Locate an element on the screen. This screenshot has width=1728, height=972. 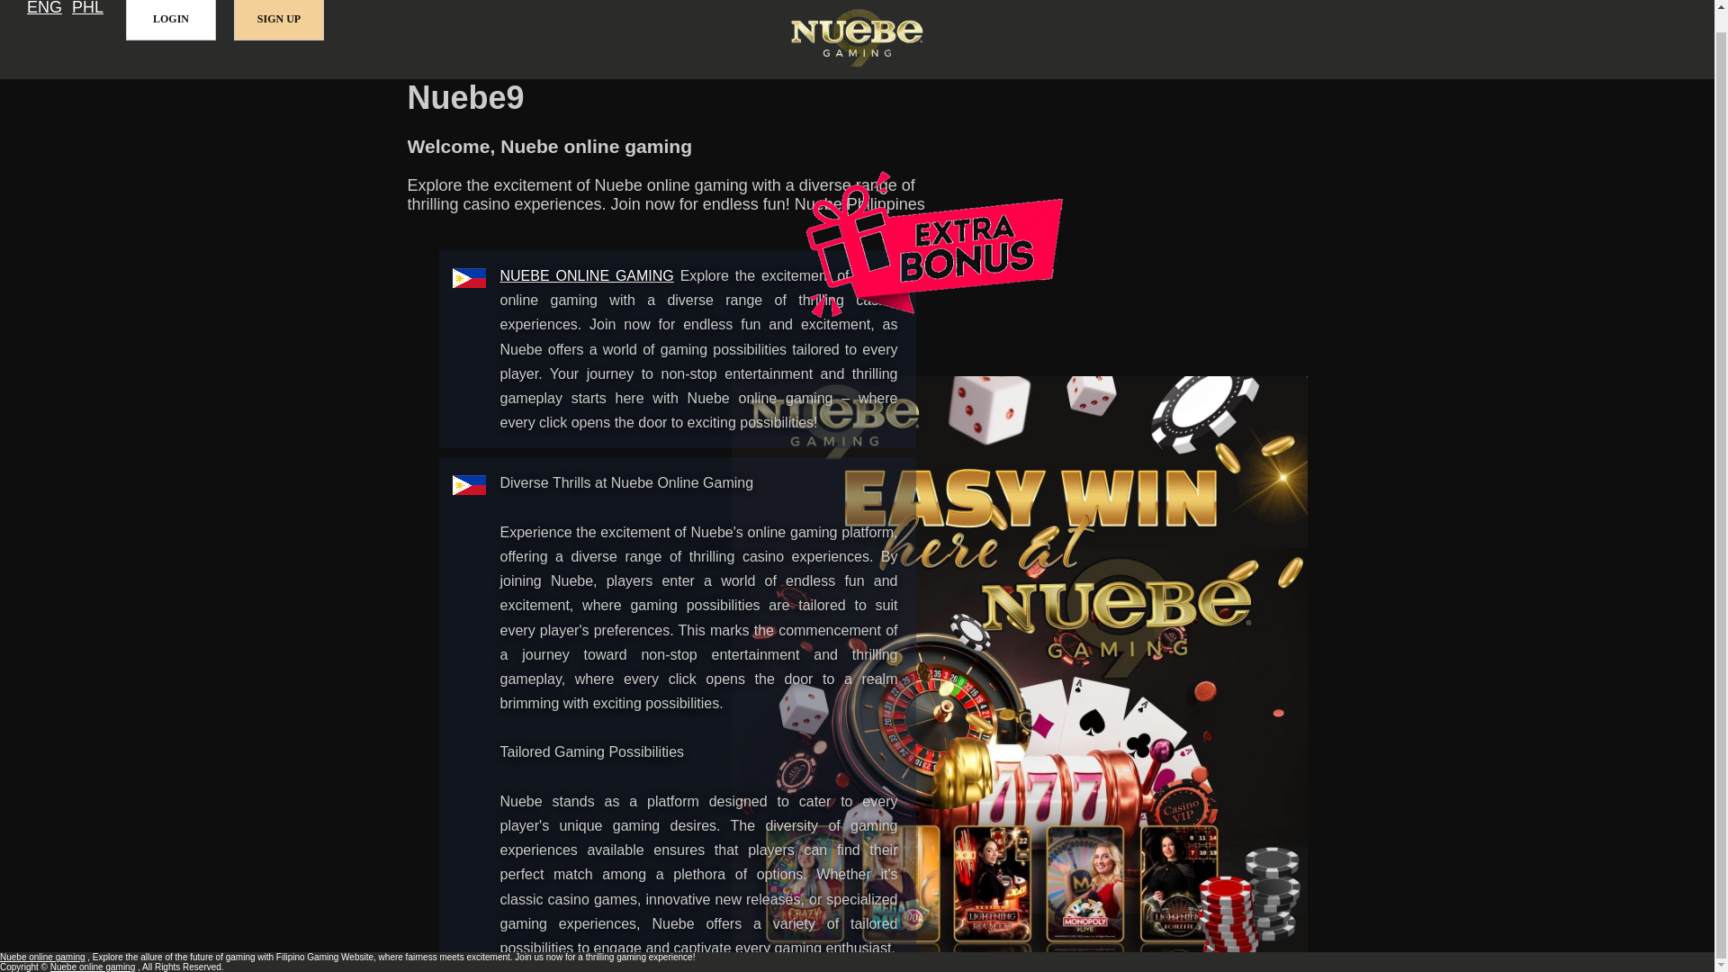
LOGIN is located at coordinates (171, 20).